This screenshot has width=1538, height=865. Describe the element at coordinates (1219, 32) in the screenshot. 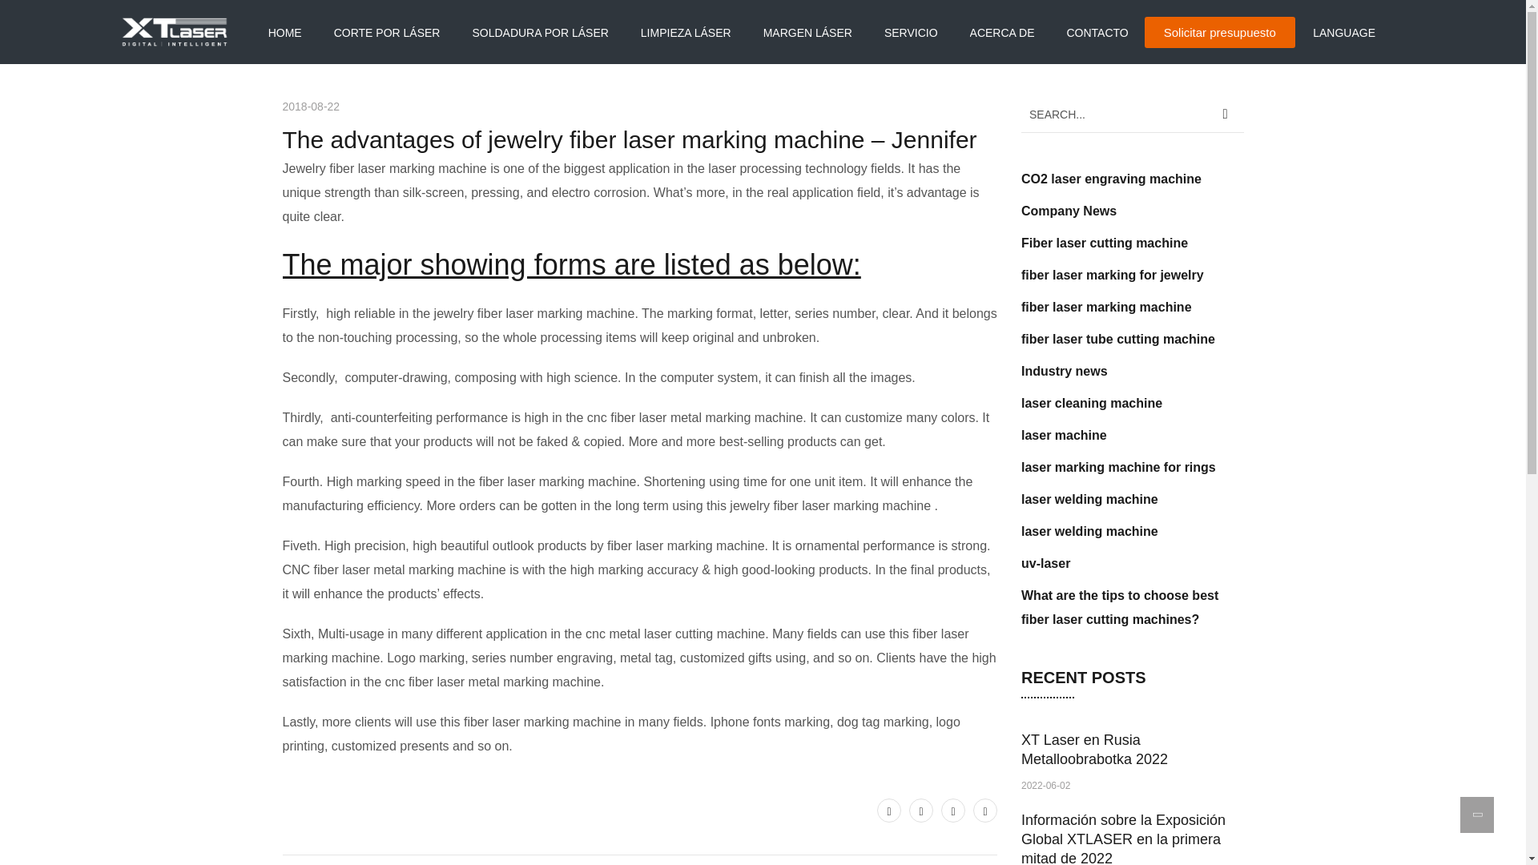

I see `Solicitar presupuesto` at that location.